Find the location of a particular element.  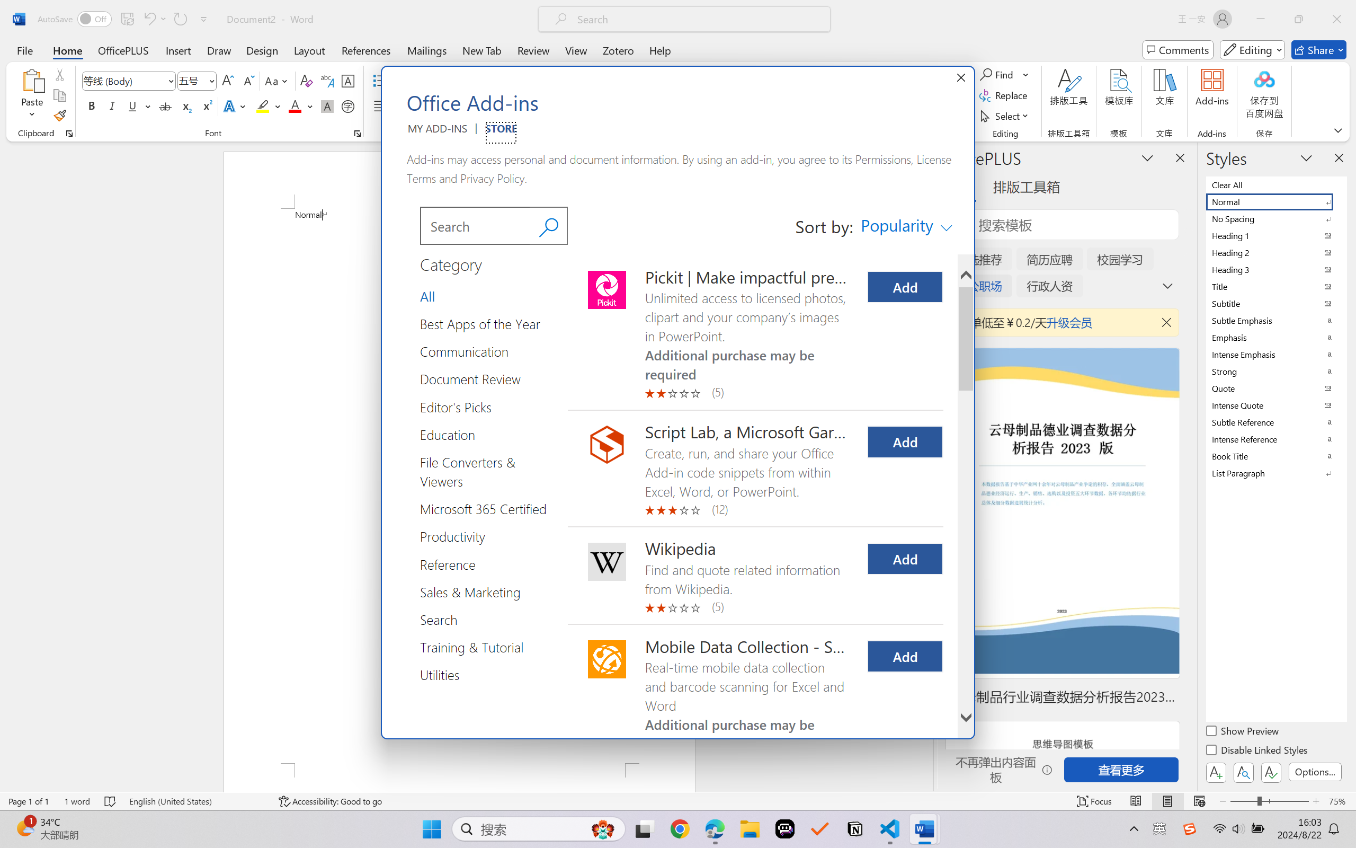

Font Size is located at coordinates (197, 81).